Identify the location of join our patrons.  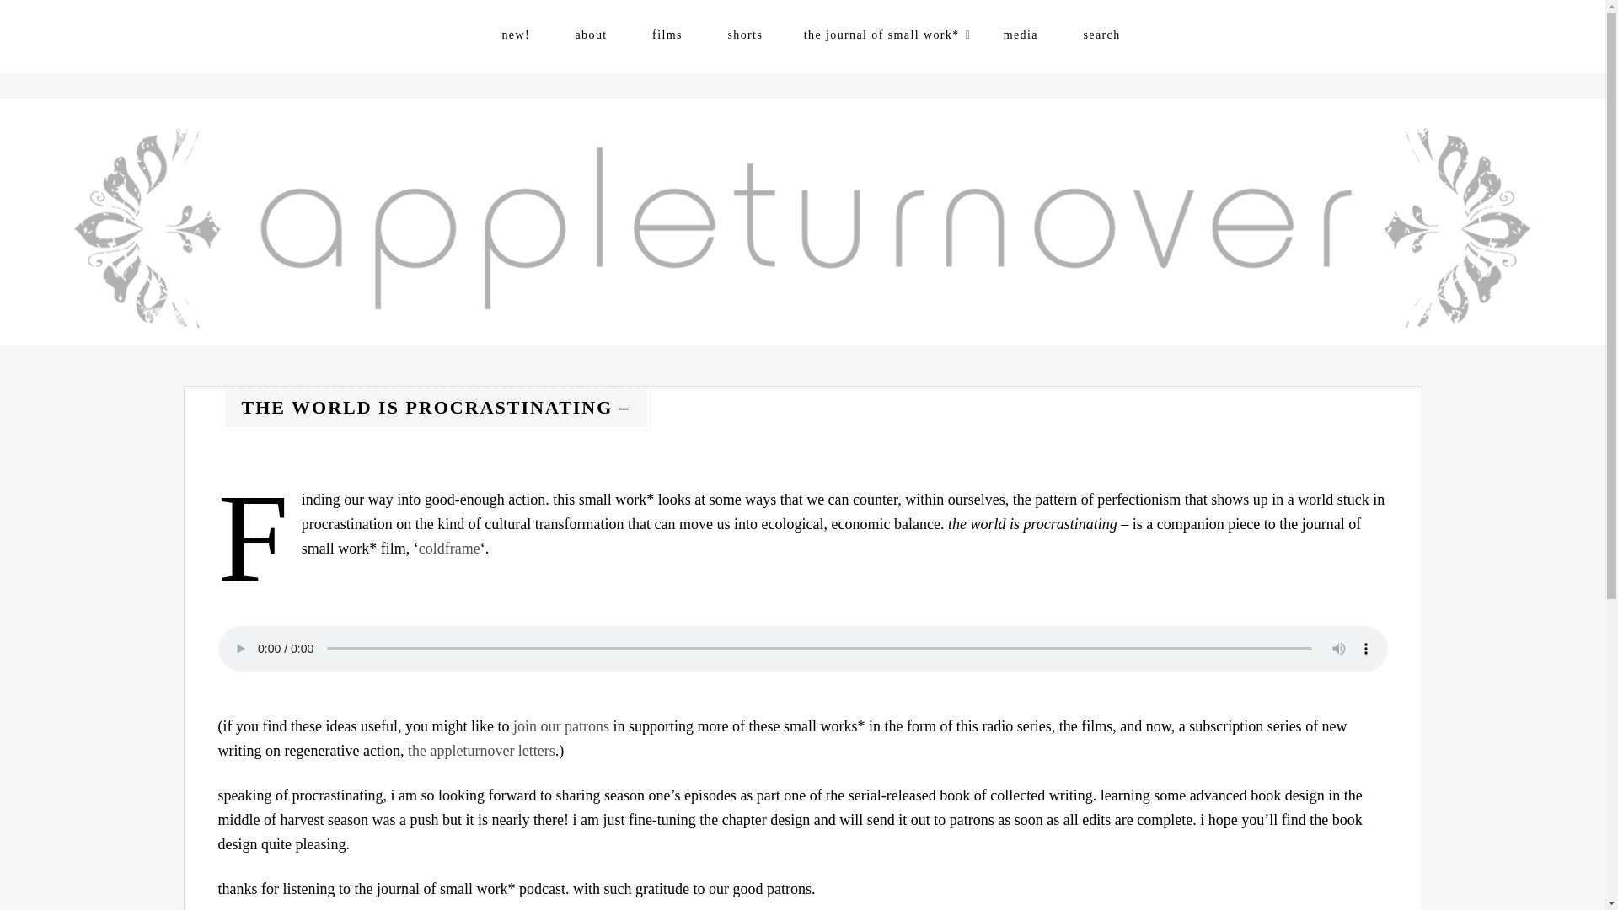
(560, 726).